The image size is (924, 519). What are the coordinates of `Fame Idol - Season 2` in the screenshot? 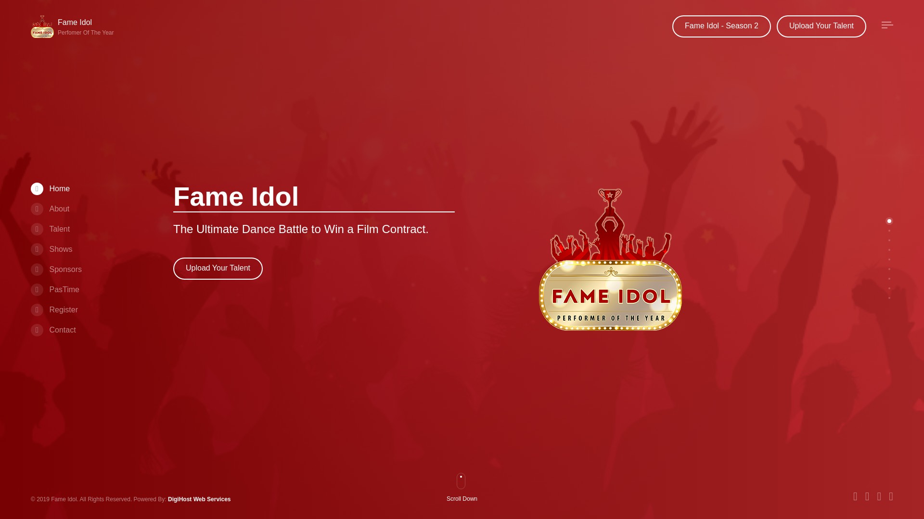 It's located at (53, 330).